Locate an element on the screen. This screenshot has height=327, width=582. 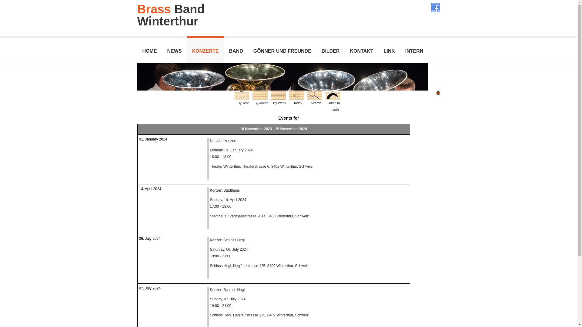
INTERN is located at coordinates (414, 50).